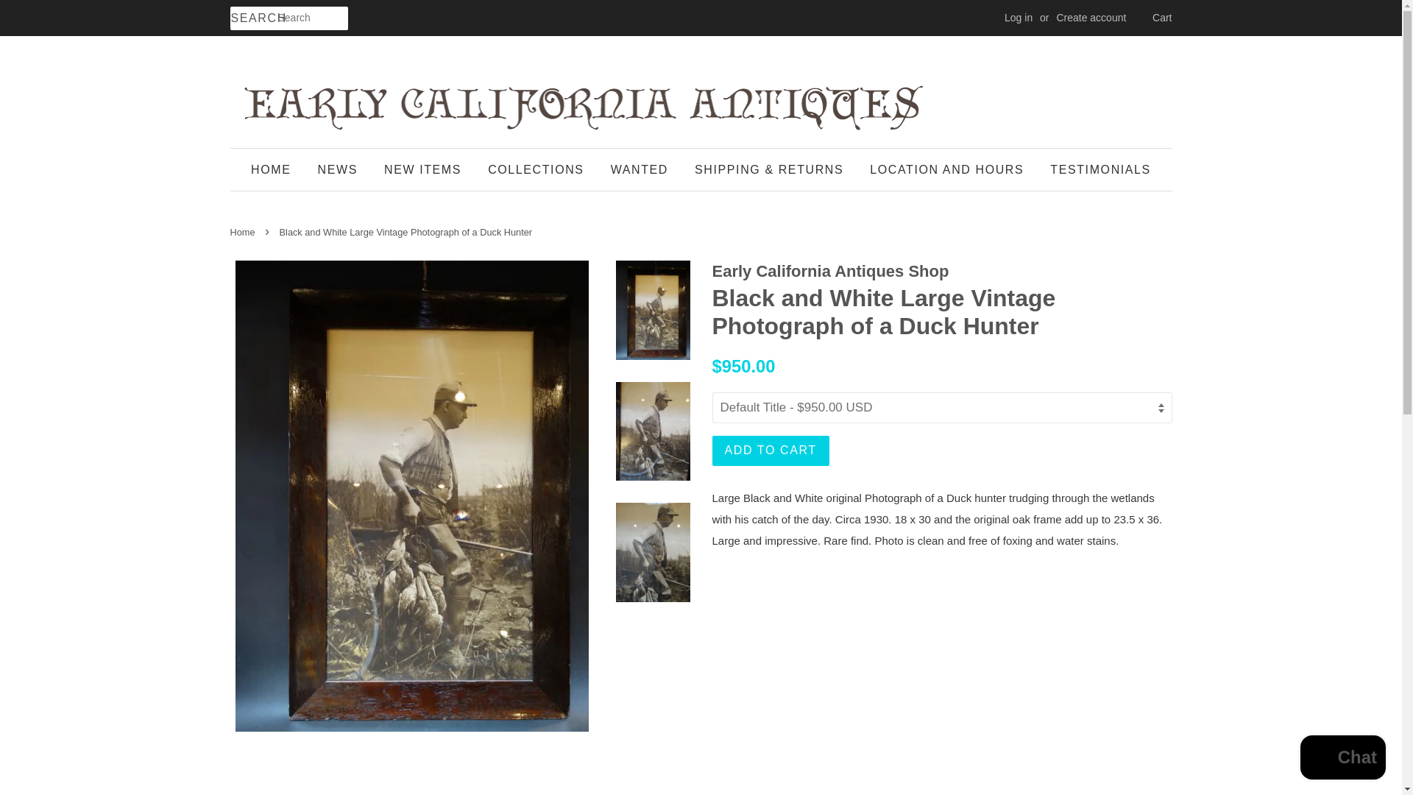 This screenshot has height=795, width=1413. I want to click on SEARCH, so click(253, 18).